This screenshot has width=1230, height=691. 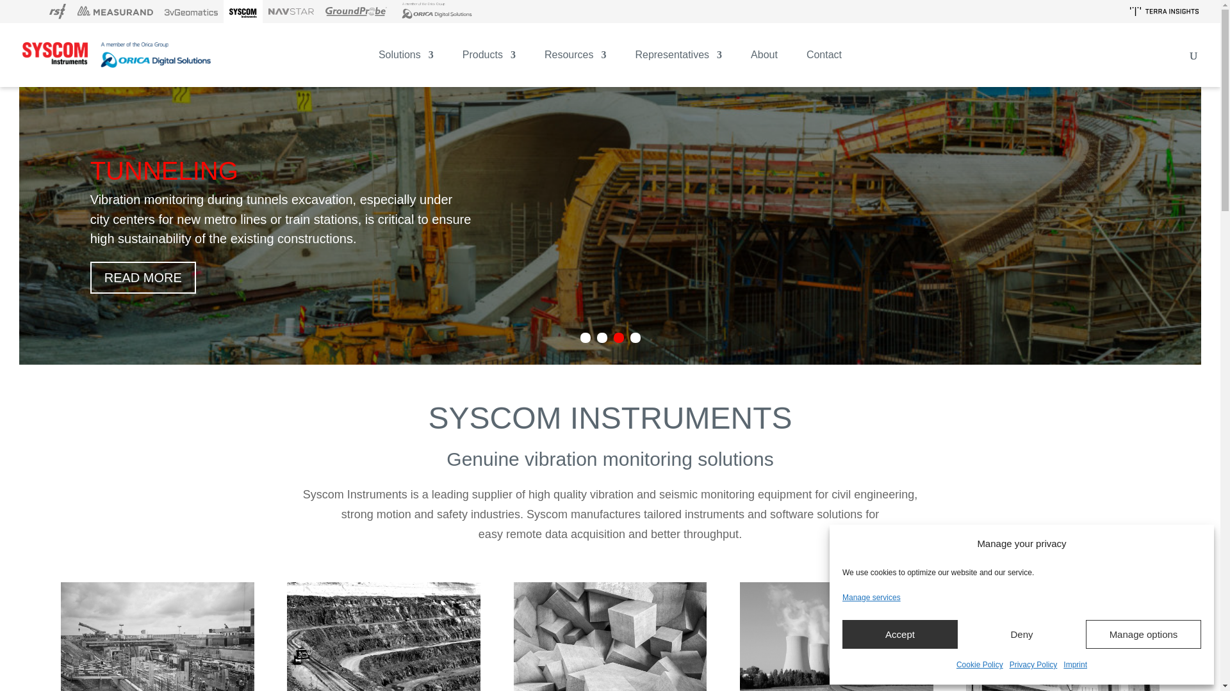 What do you see at coordinates (871, 598) in the screenshot?
I see `Manage services` at bounding box center [871, 598].